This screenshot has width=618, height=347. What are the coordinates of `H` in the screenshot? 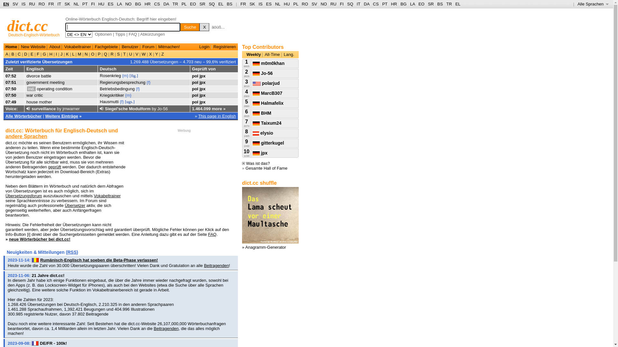 It's located at (51, 54).